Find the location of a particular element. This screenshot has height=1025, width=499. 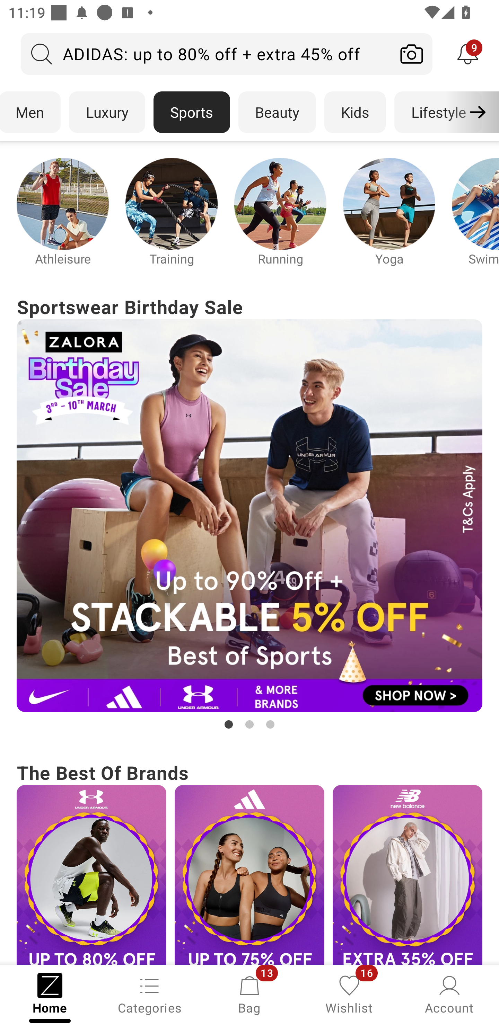

Kids is located at coordinates (355, 112).